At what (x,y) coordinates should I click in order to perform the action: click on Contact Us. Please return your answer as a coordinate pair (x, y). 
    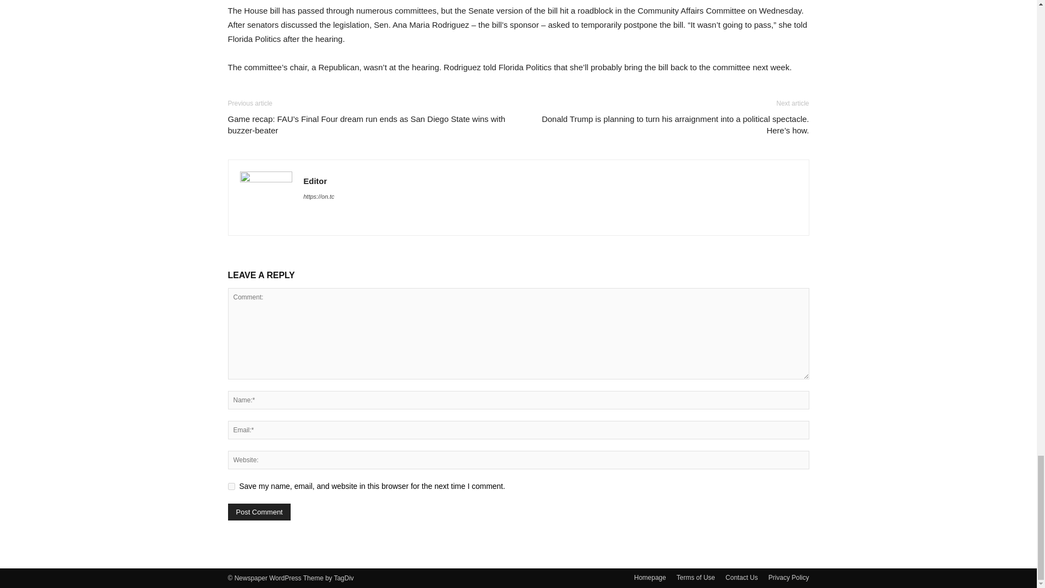
    Looking at the image, I should click on (741, 577).